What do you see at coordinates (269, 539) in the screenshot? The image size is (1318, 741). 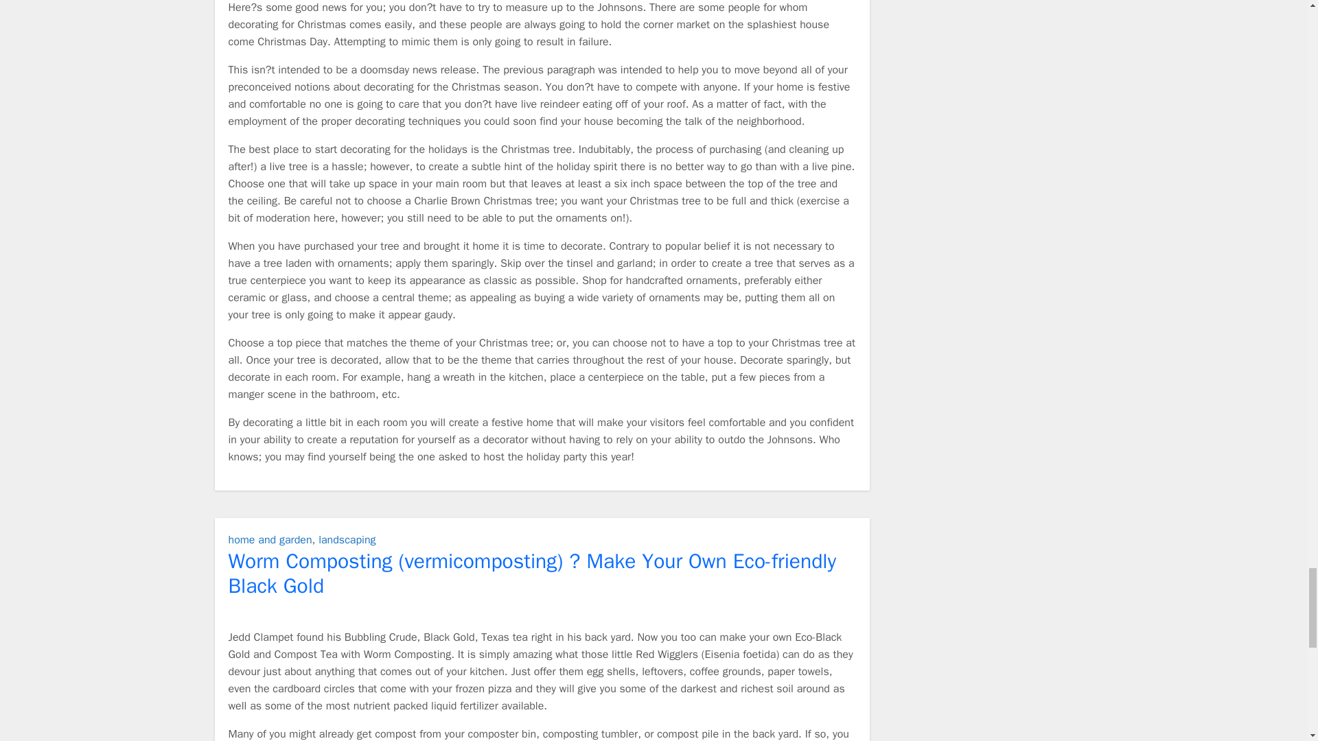 I see `home and garden` at bounding box center [269, 539].